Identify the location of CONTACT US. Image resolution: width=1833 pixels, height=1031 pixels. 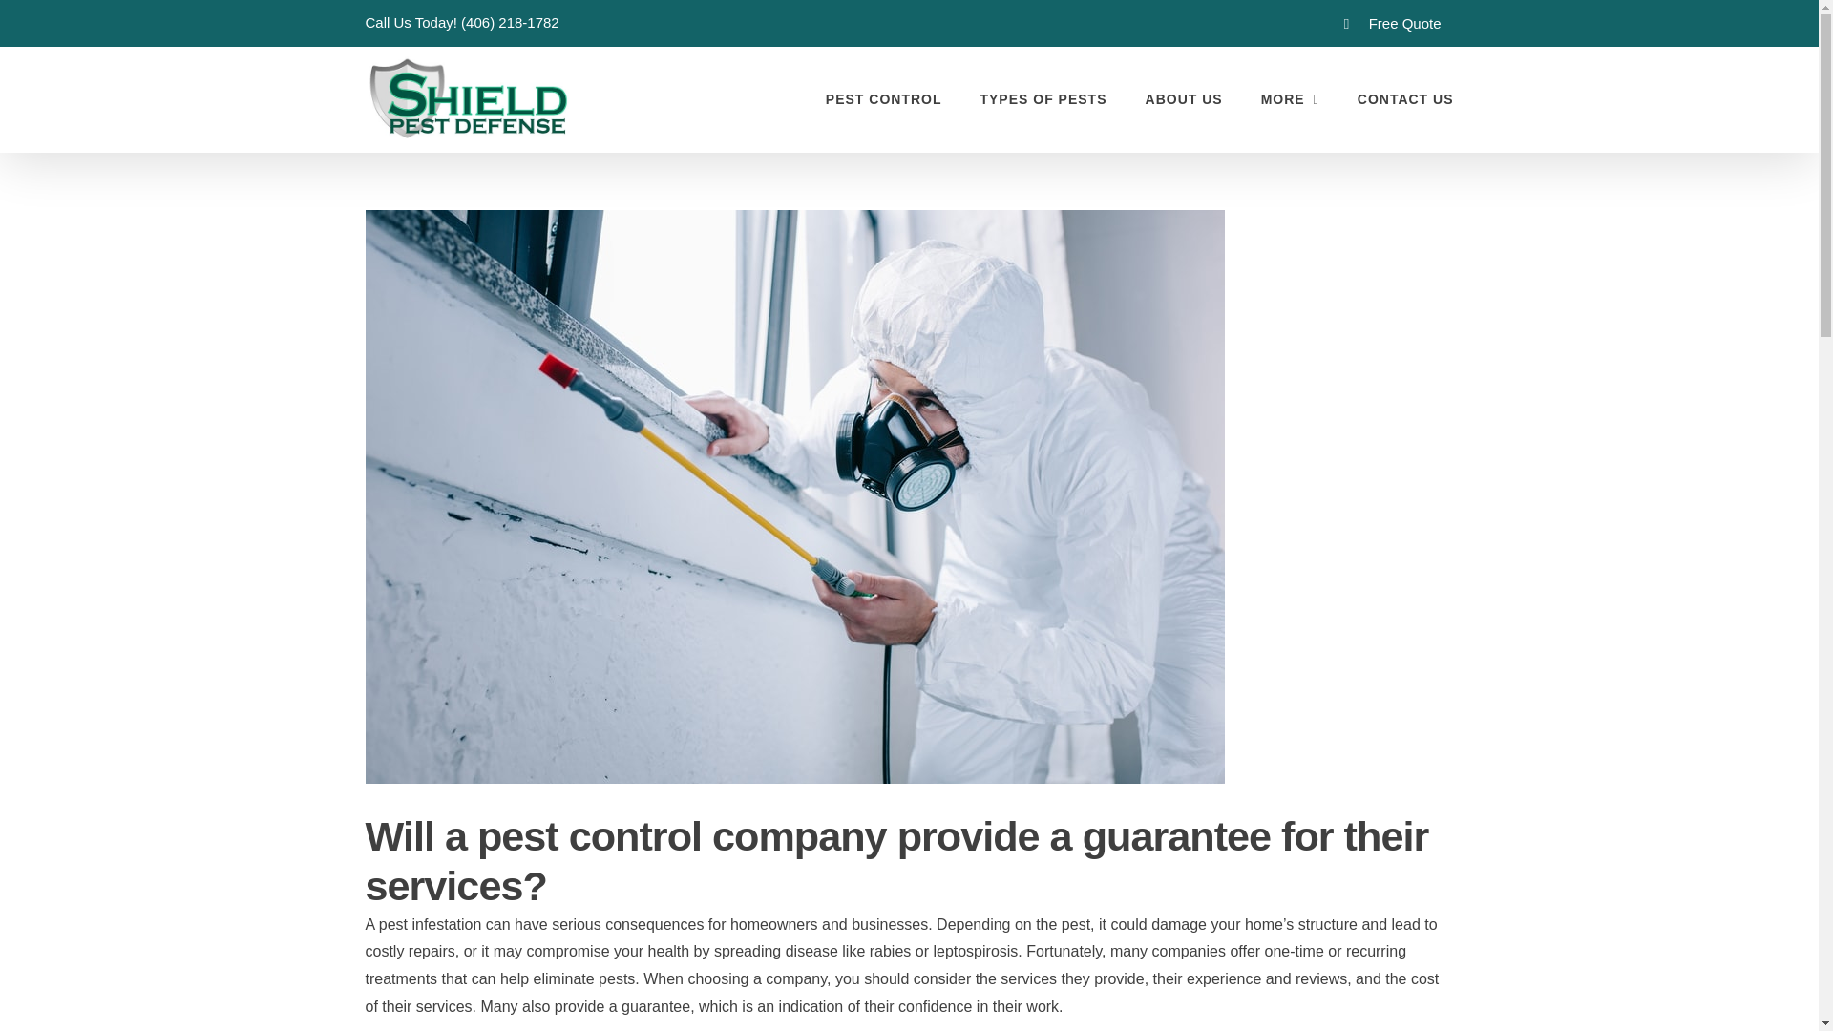
(1405, 98).